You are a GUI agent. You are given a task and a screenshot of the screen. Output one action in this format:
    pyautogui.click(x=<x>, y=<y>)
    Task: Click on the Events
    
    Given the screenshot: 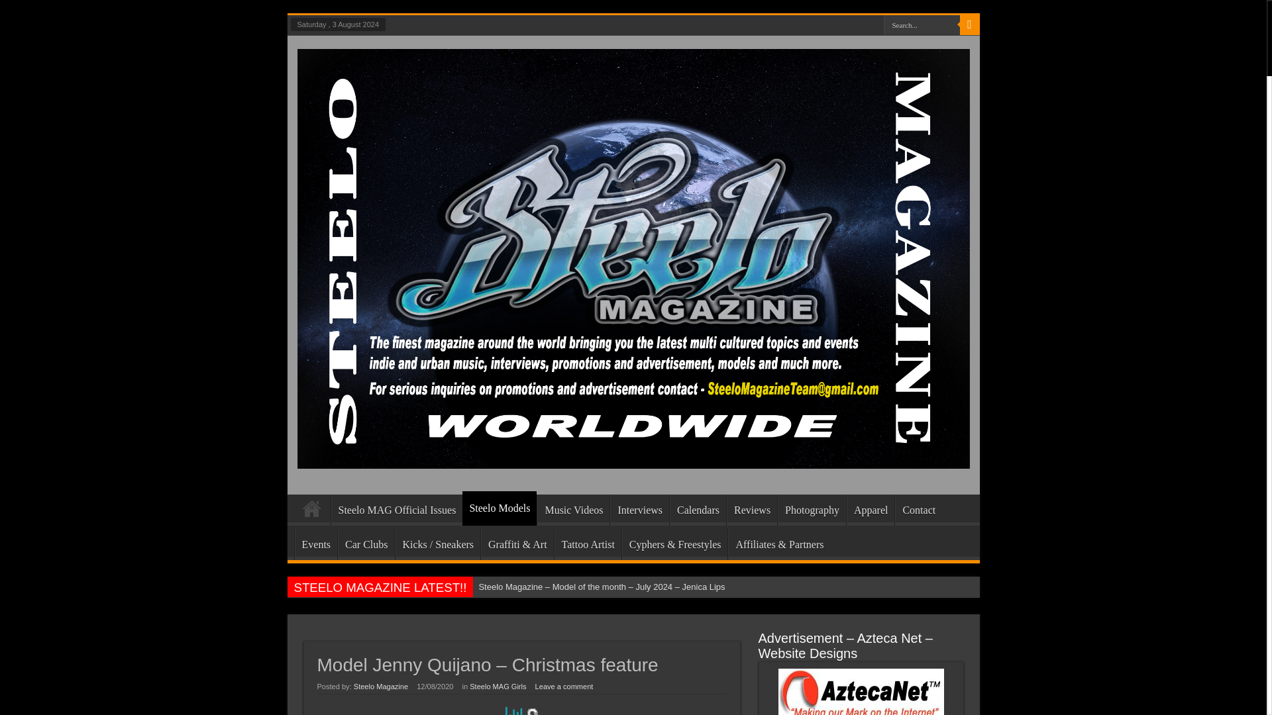 What is the action you would take?
    pyautogui.click(x=315, y=544)
    